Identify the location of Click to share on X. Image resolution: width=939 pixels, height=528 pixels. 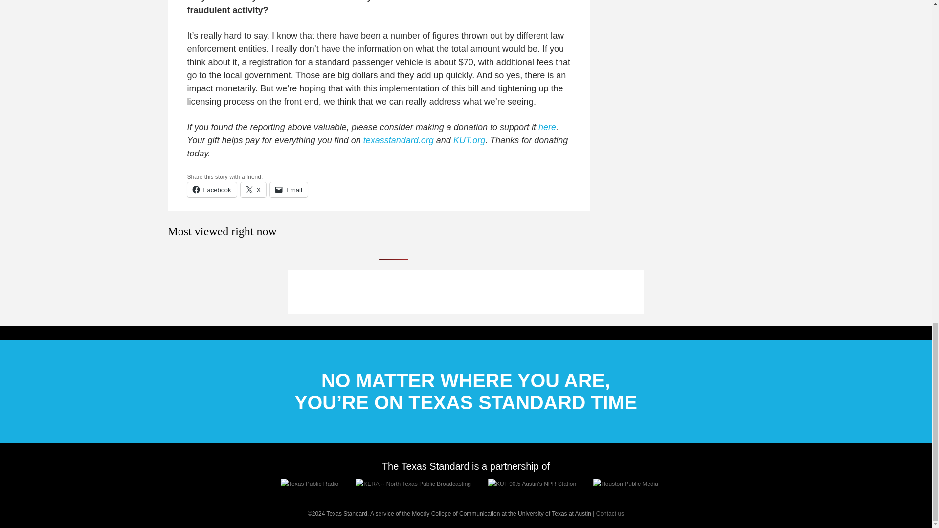
(253, 189).